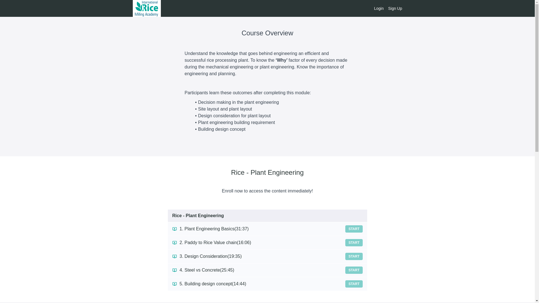  Describe the element at coordinates (354, 270) in the screenshot. I see `START` at that location.